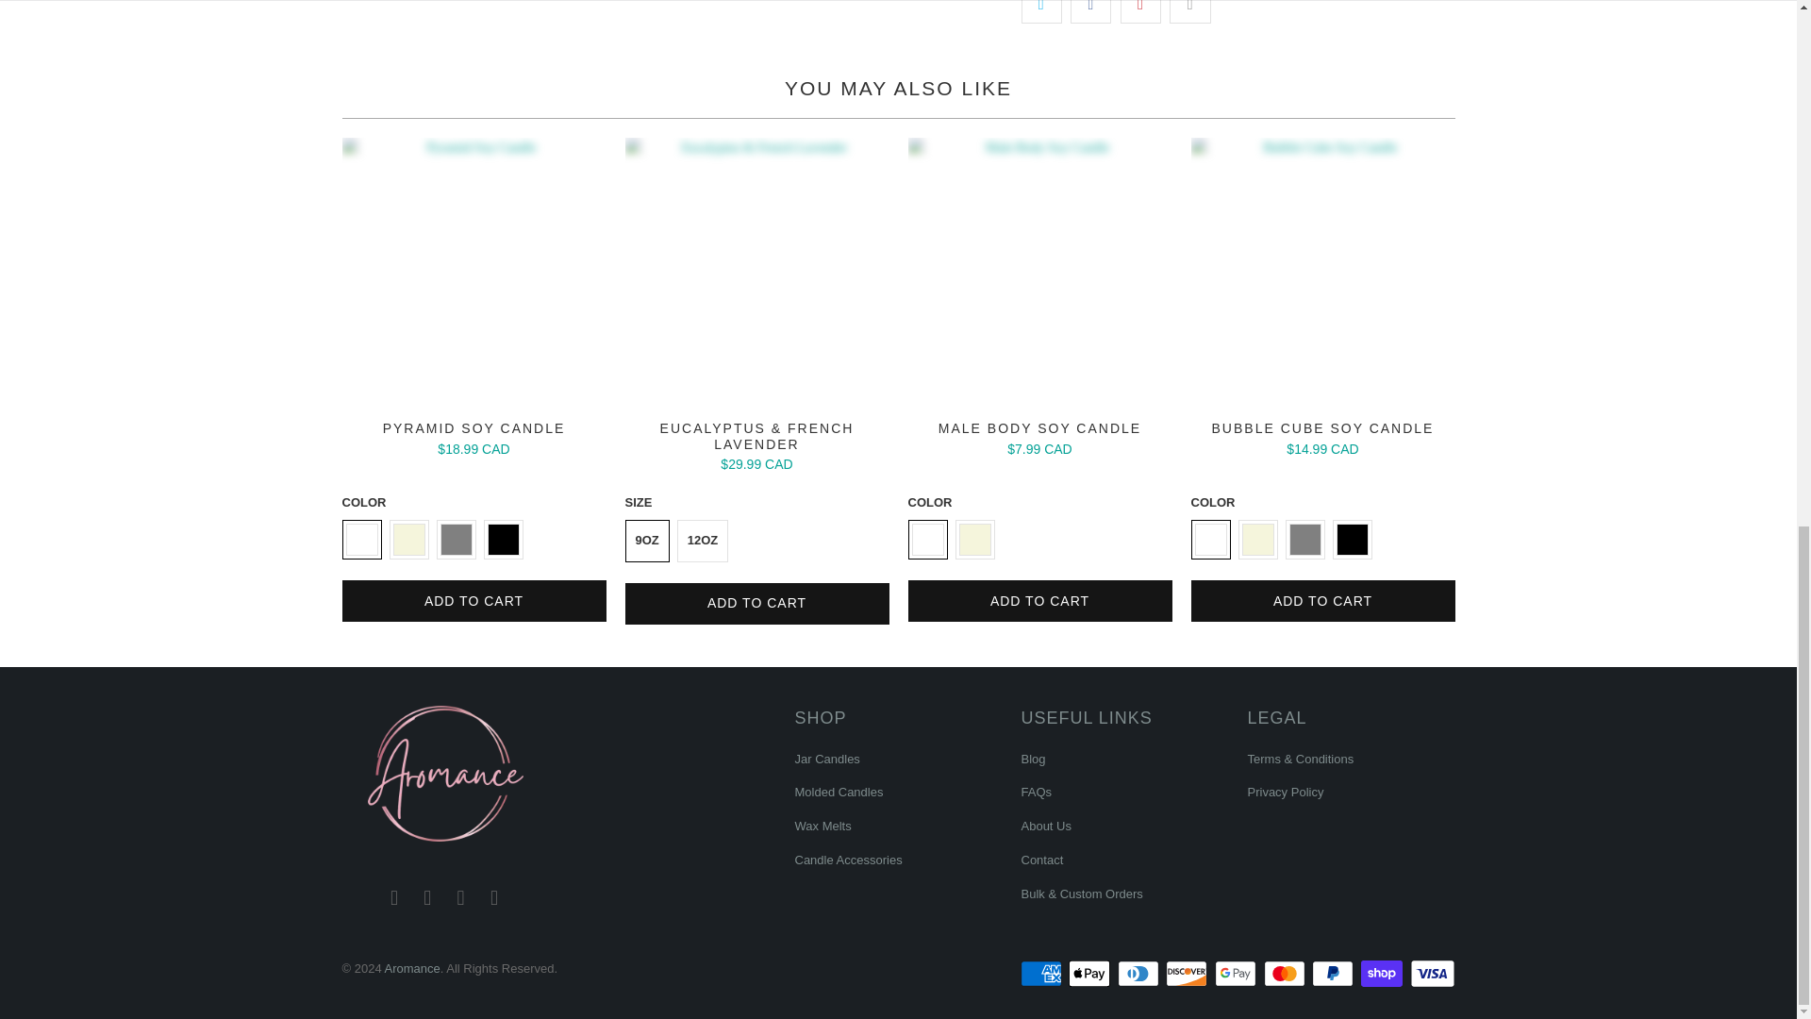 This screenshot has height=1019, width=1811. What do you see at coordinates (1139, 974) in the screenshot?
I see `Diners Club` at bounding box center [1139, 974].